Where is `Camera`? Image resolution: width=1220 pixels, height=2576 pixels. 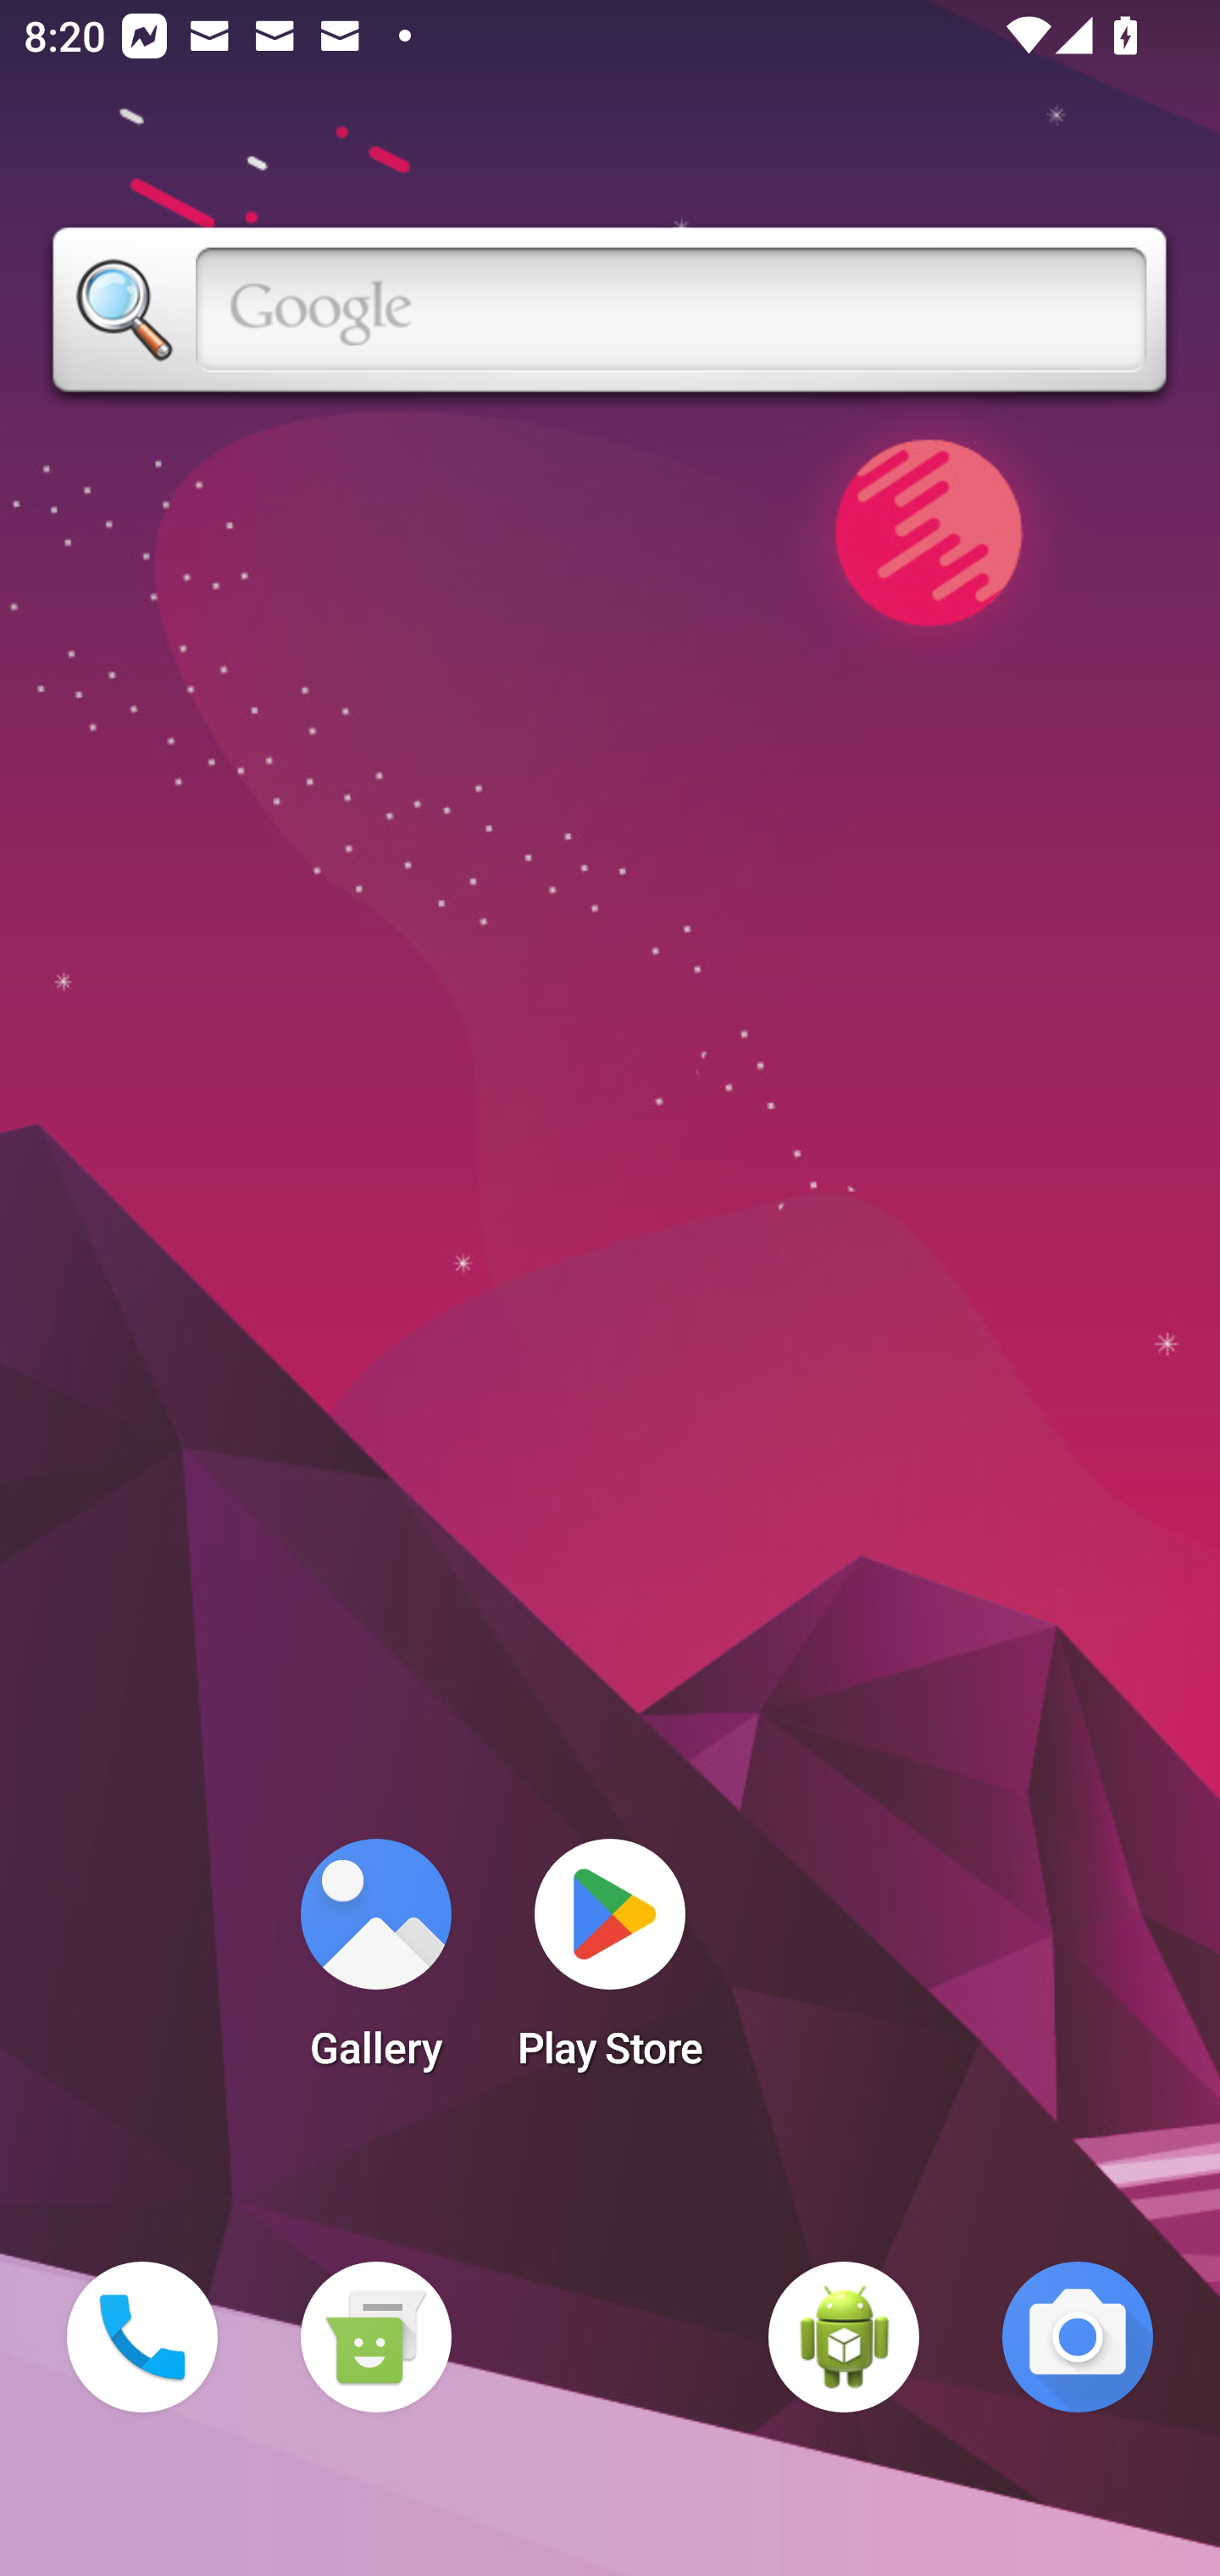
Camera is located at coordinates (1078, 2337).